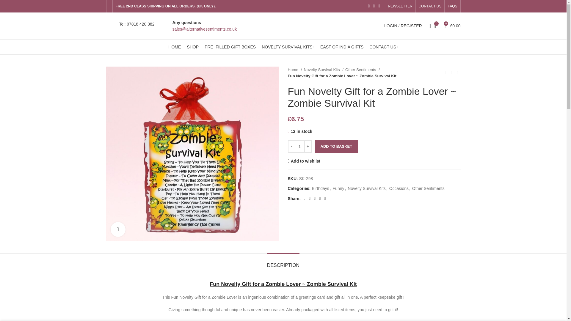  I want to click on My account, so click(403, 26).